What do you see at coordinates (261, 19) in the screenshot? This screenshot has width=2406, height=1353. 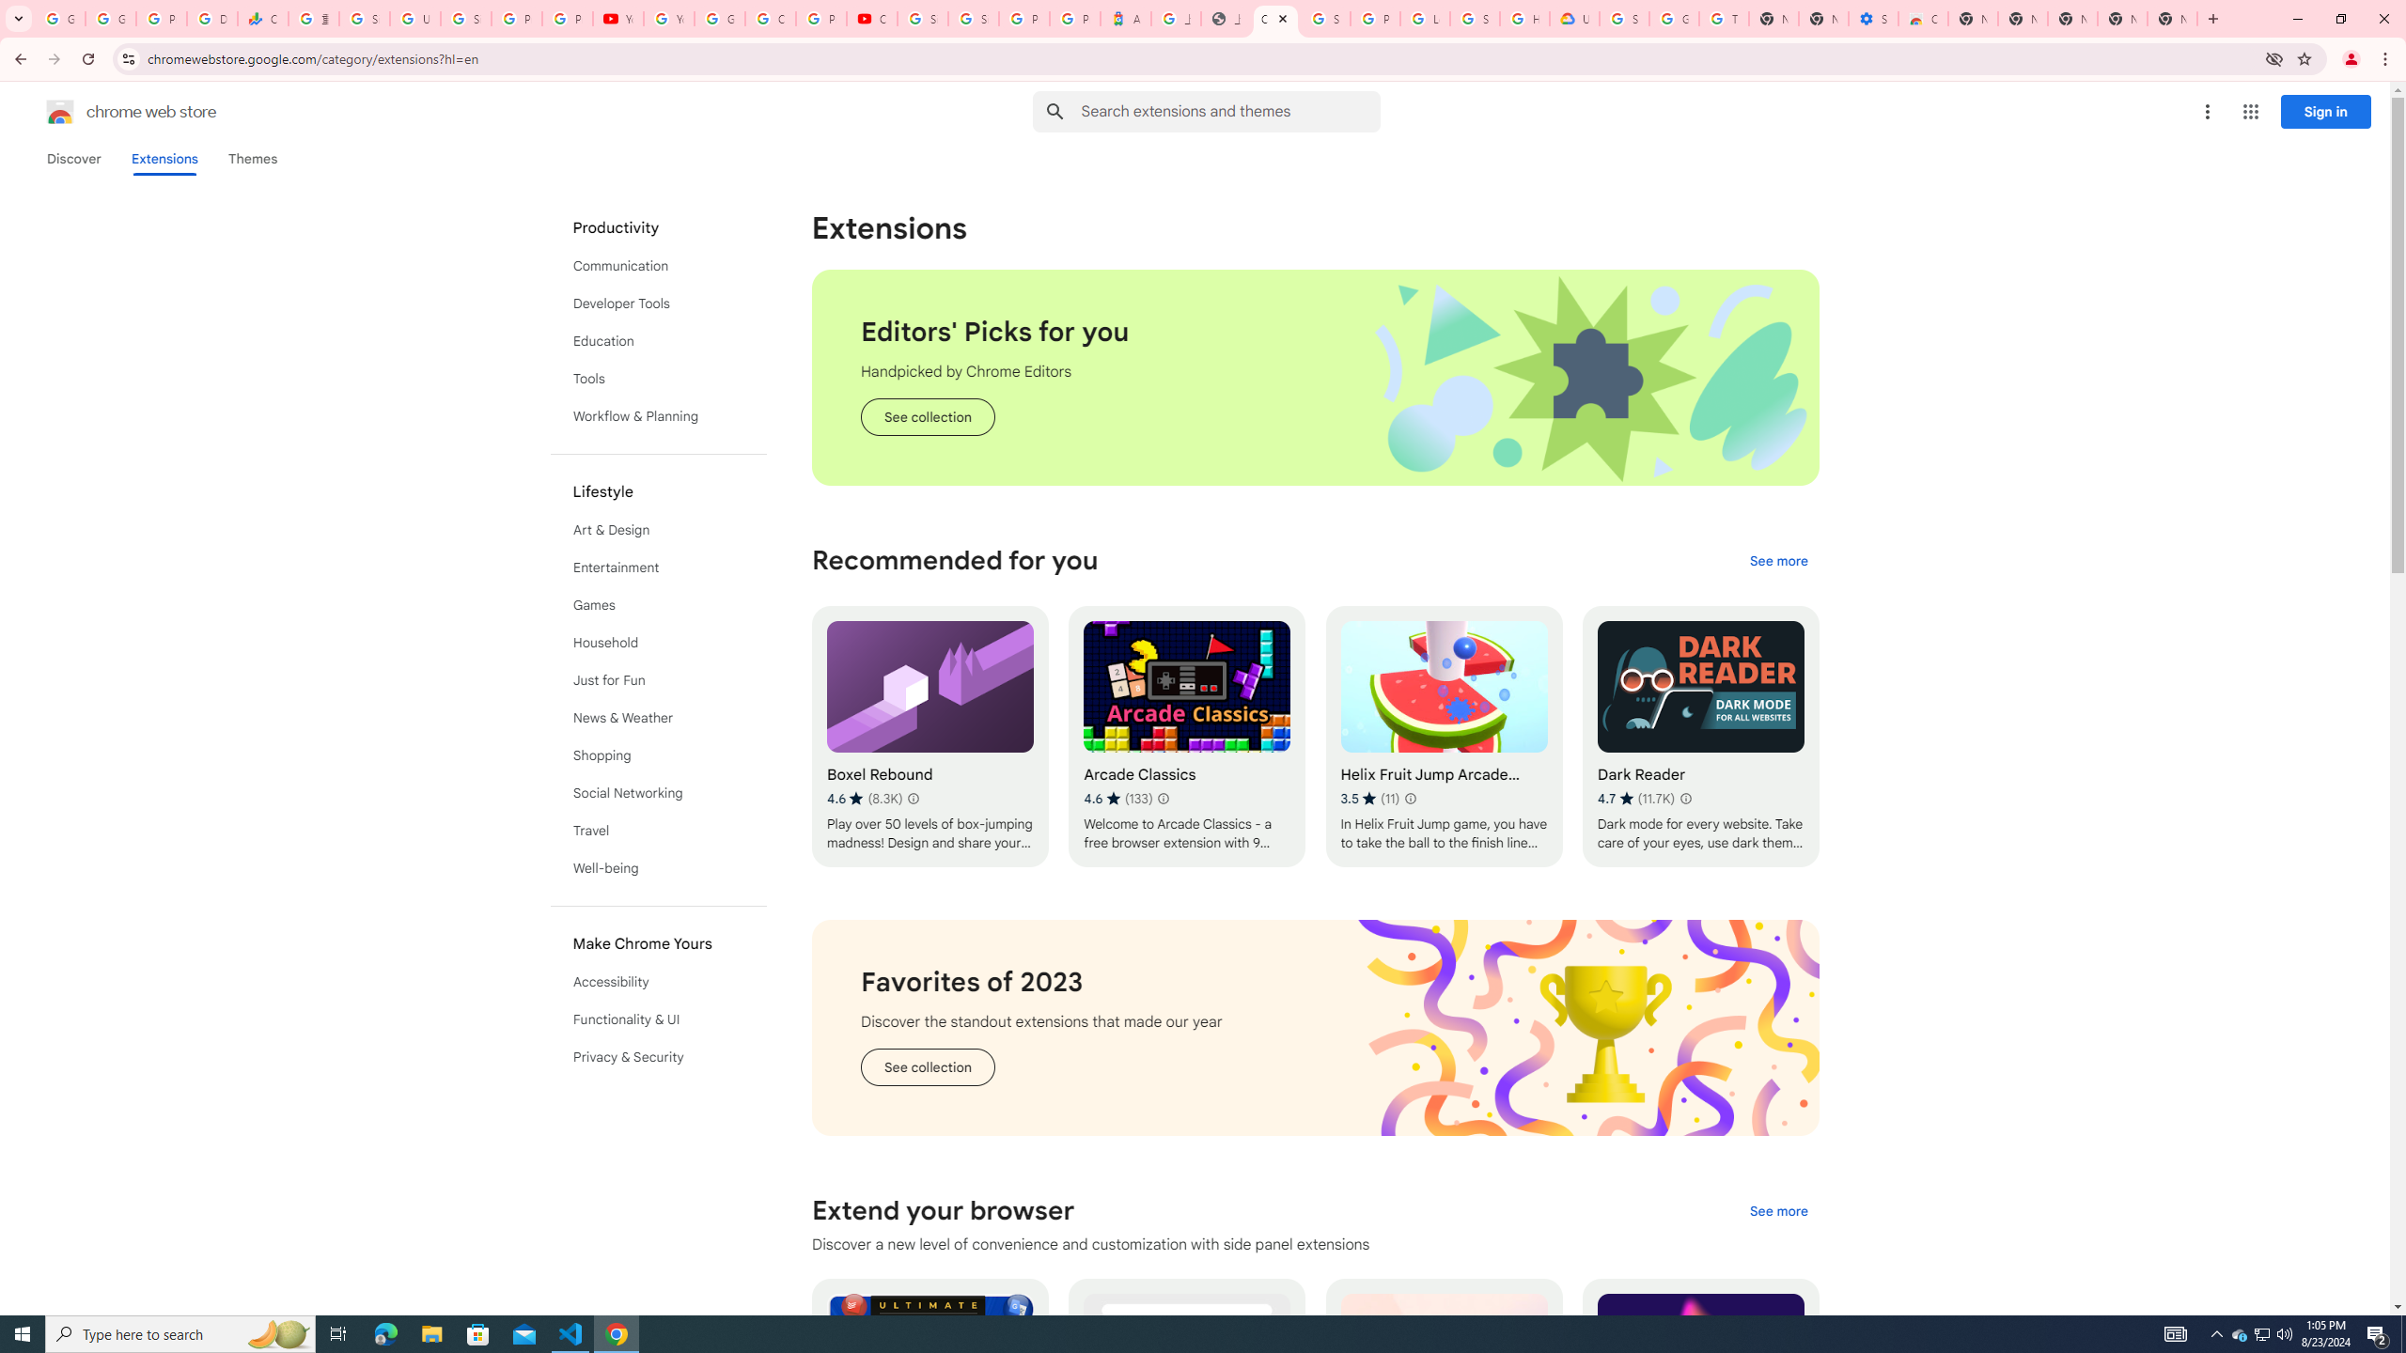 I see `Currencies - Google Finance` at bounding box center [261, 19].